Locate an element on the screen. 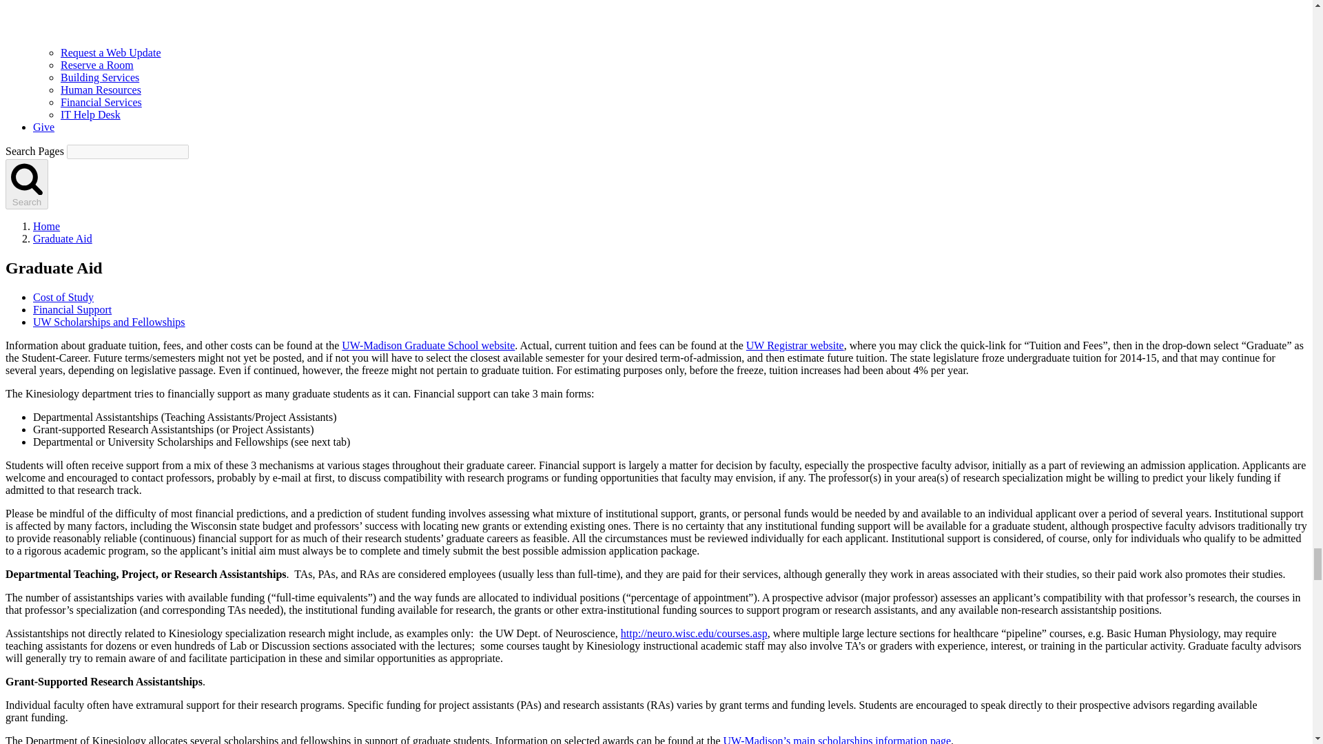  Graduate Aid is located at coordinates (63, 238).